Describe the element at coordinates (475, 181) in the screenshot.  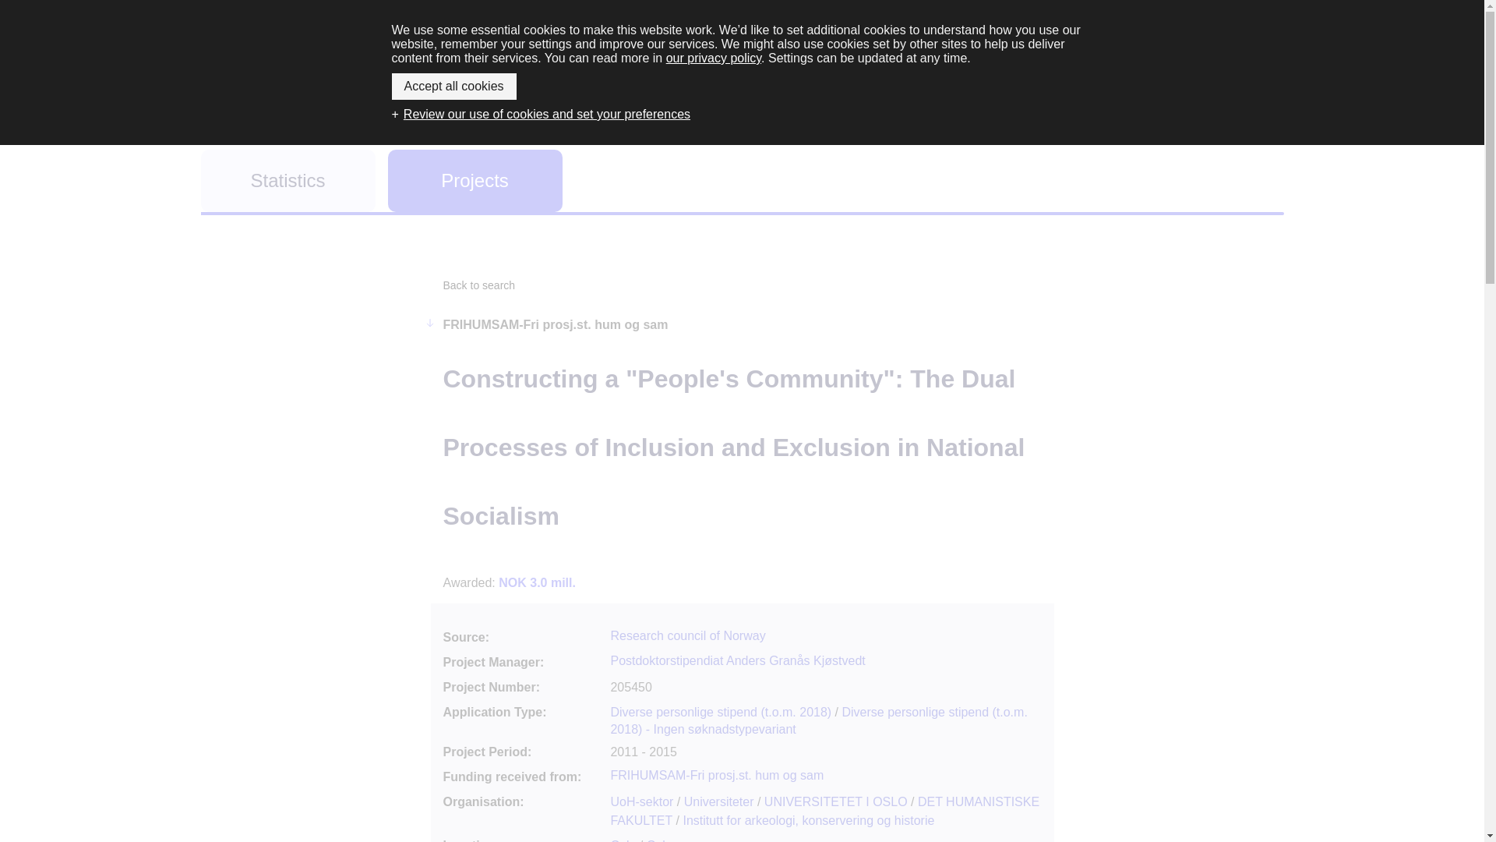
I see `Projects` at that location.